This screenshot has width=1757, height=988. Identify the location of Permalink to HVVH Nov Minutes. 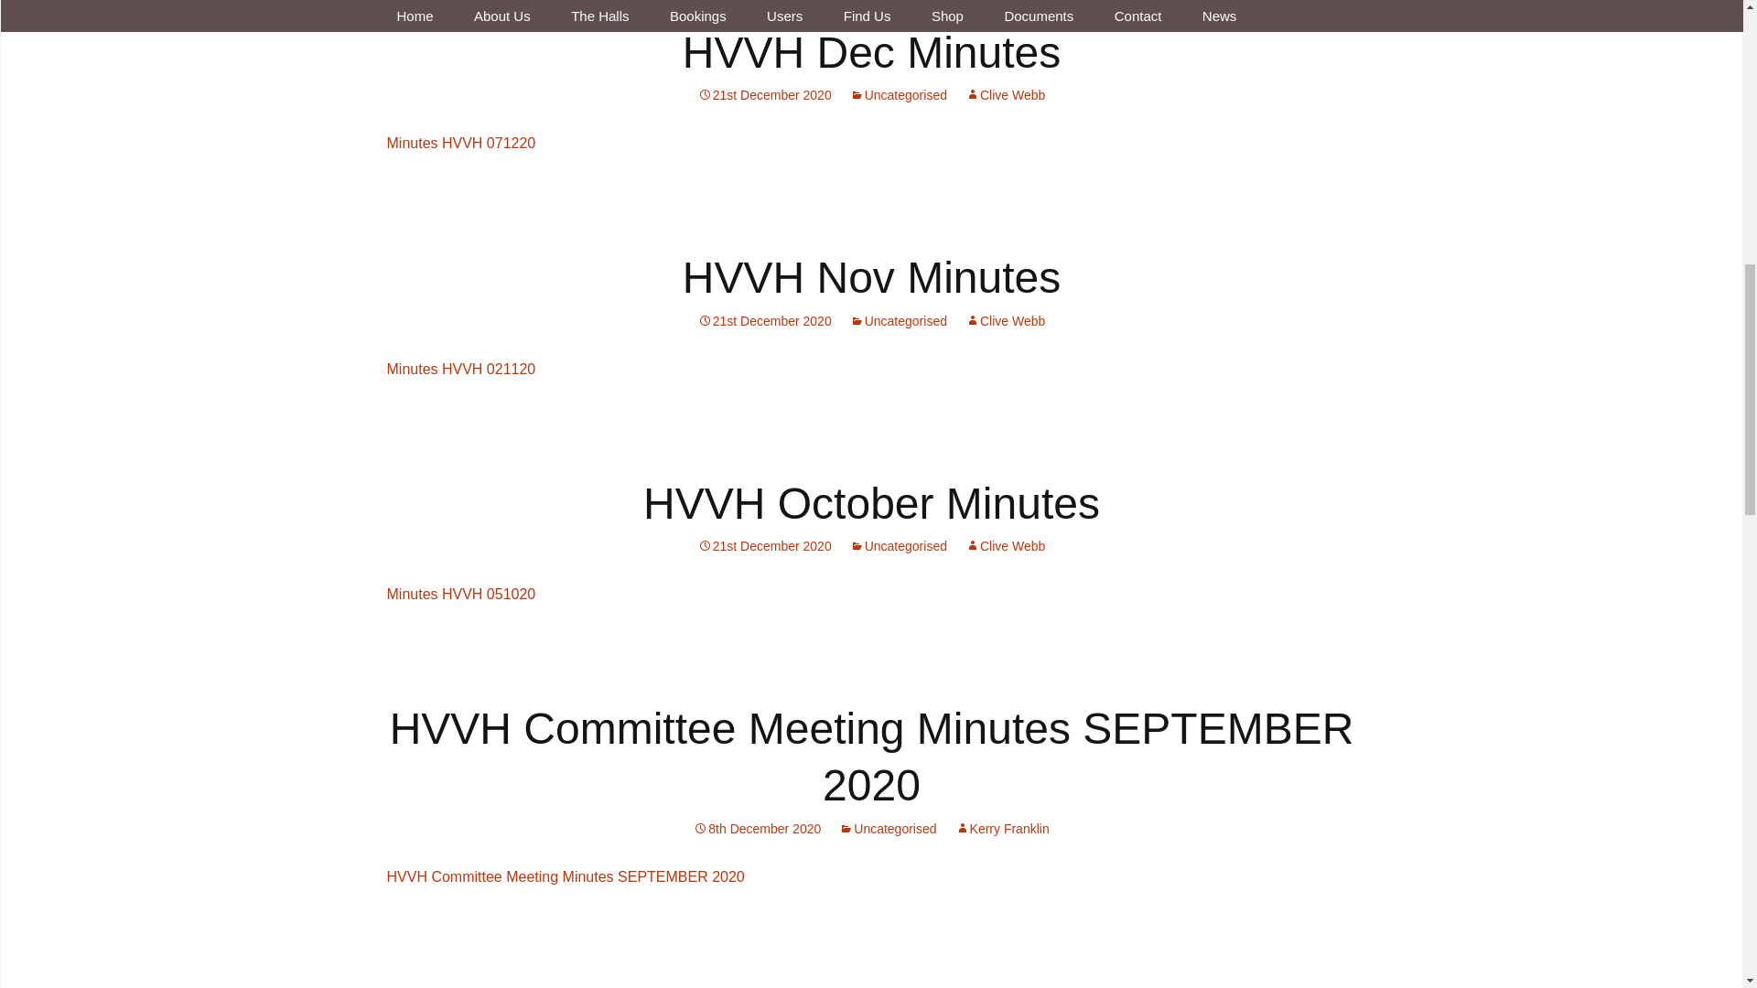
(764, 320).